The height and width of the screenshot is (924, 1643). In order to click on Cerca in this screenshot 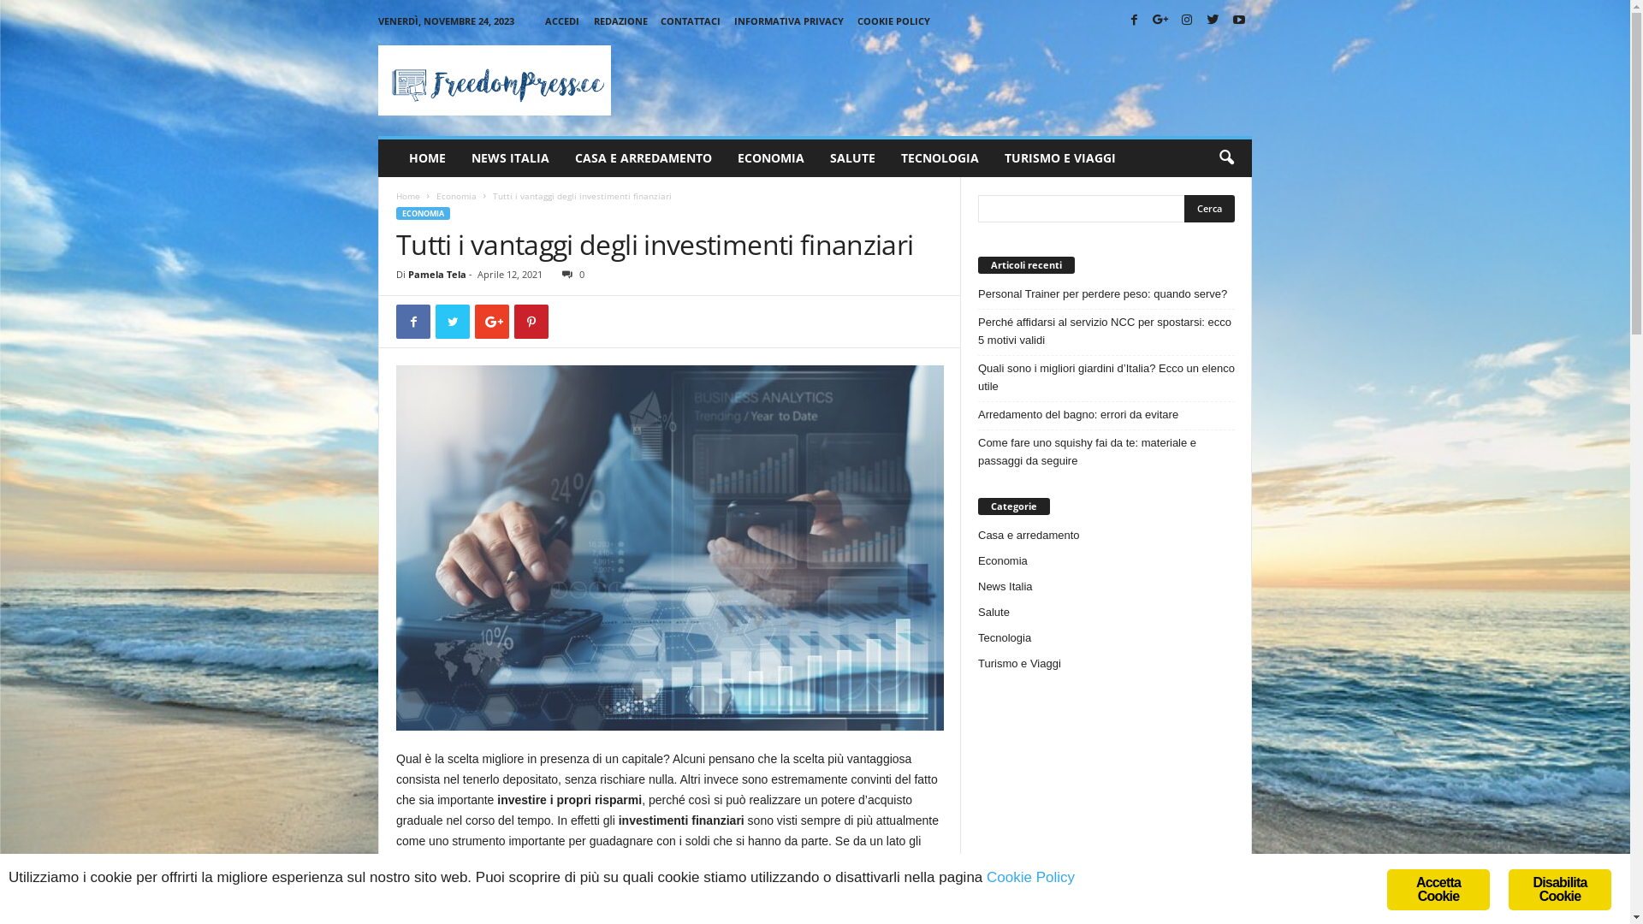, I will do `click(1210, 209)`.